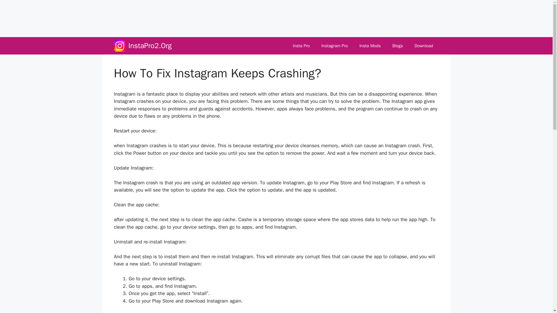 This screenshot has width=557, height=313. Describe the element at coordinates (301, 46) in the screenshot. I see `Insta Pro` at that location.